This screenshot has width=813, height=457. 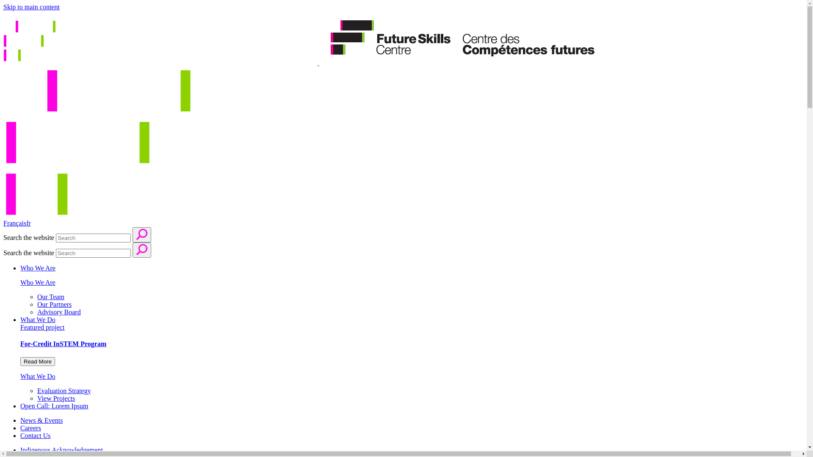 I want to click on Who We Are, so click(x=38, y=268).